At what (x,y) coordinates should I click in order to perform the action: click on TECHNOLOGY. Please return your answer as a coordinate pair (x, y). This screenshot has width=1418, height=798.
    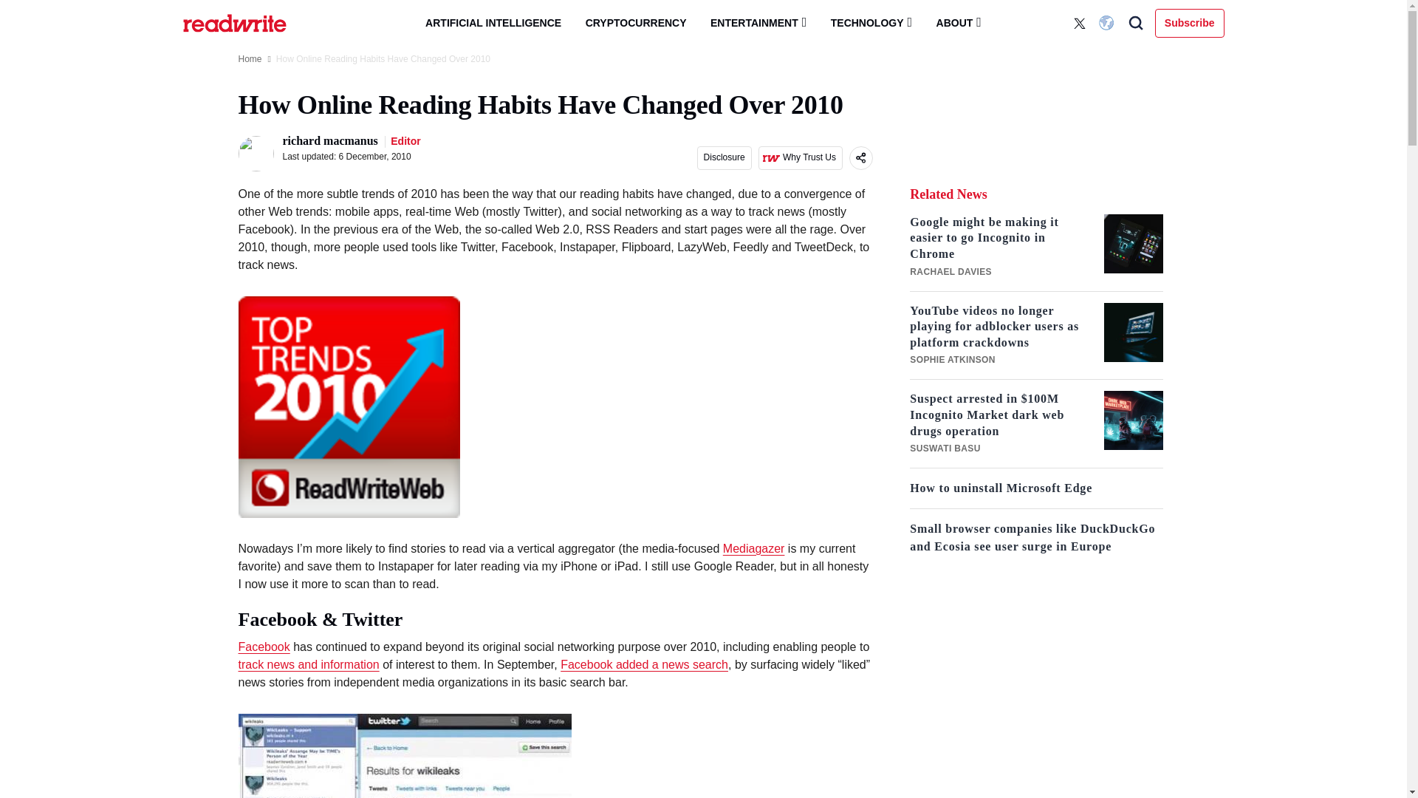
    Looking at the image, I should click on (871, 22).